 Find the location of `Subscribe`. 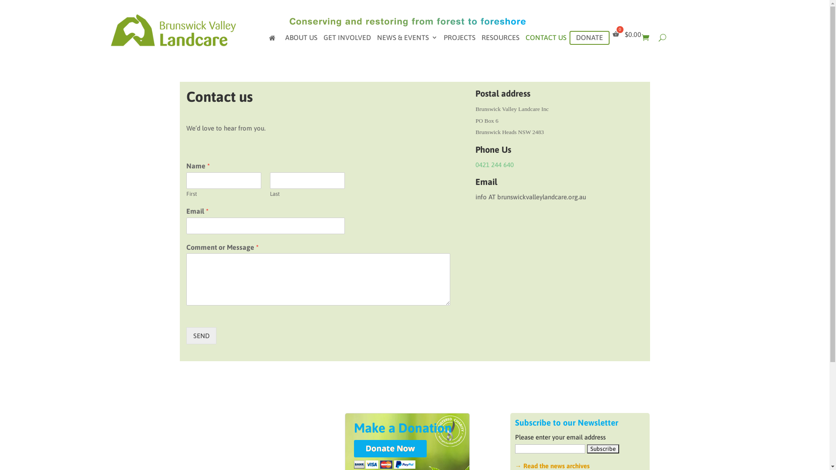

Subscribe is located at coordinates (603, 449).